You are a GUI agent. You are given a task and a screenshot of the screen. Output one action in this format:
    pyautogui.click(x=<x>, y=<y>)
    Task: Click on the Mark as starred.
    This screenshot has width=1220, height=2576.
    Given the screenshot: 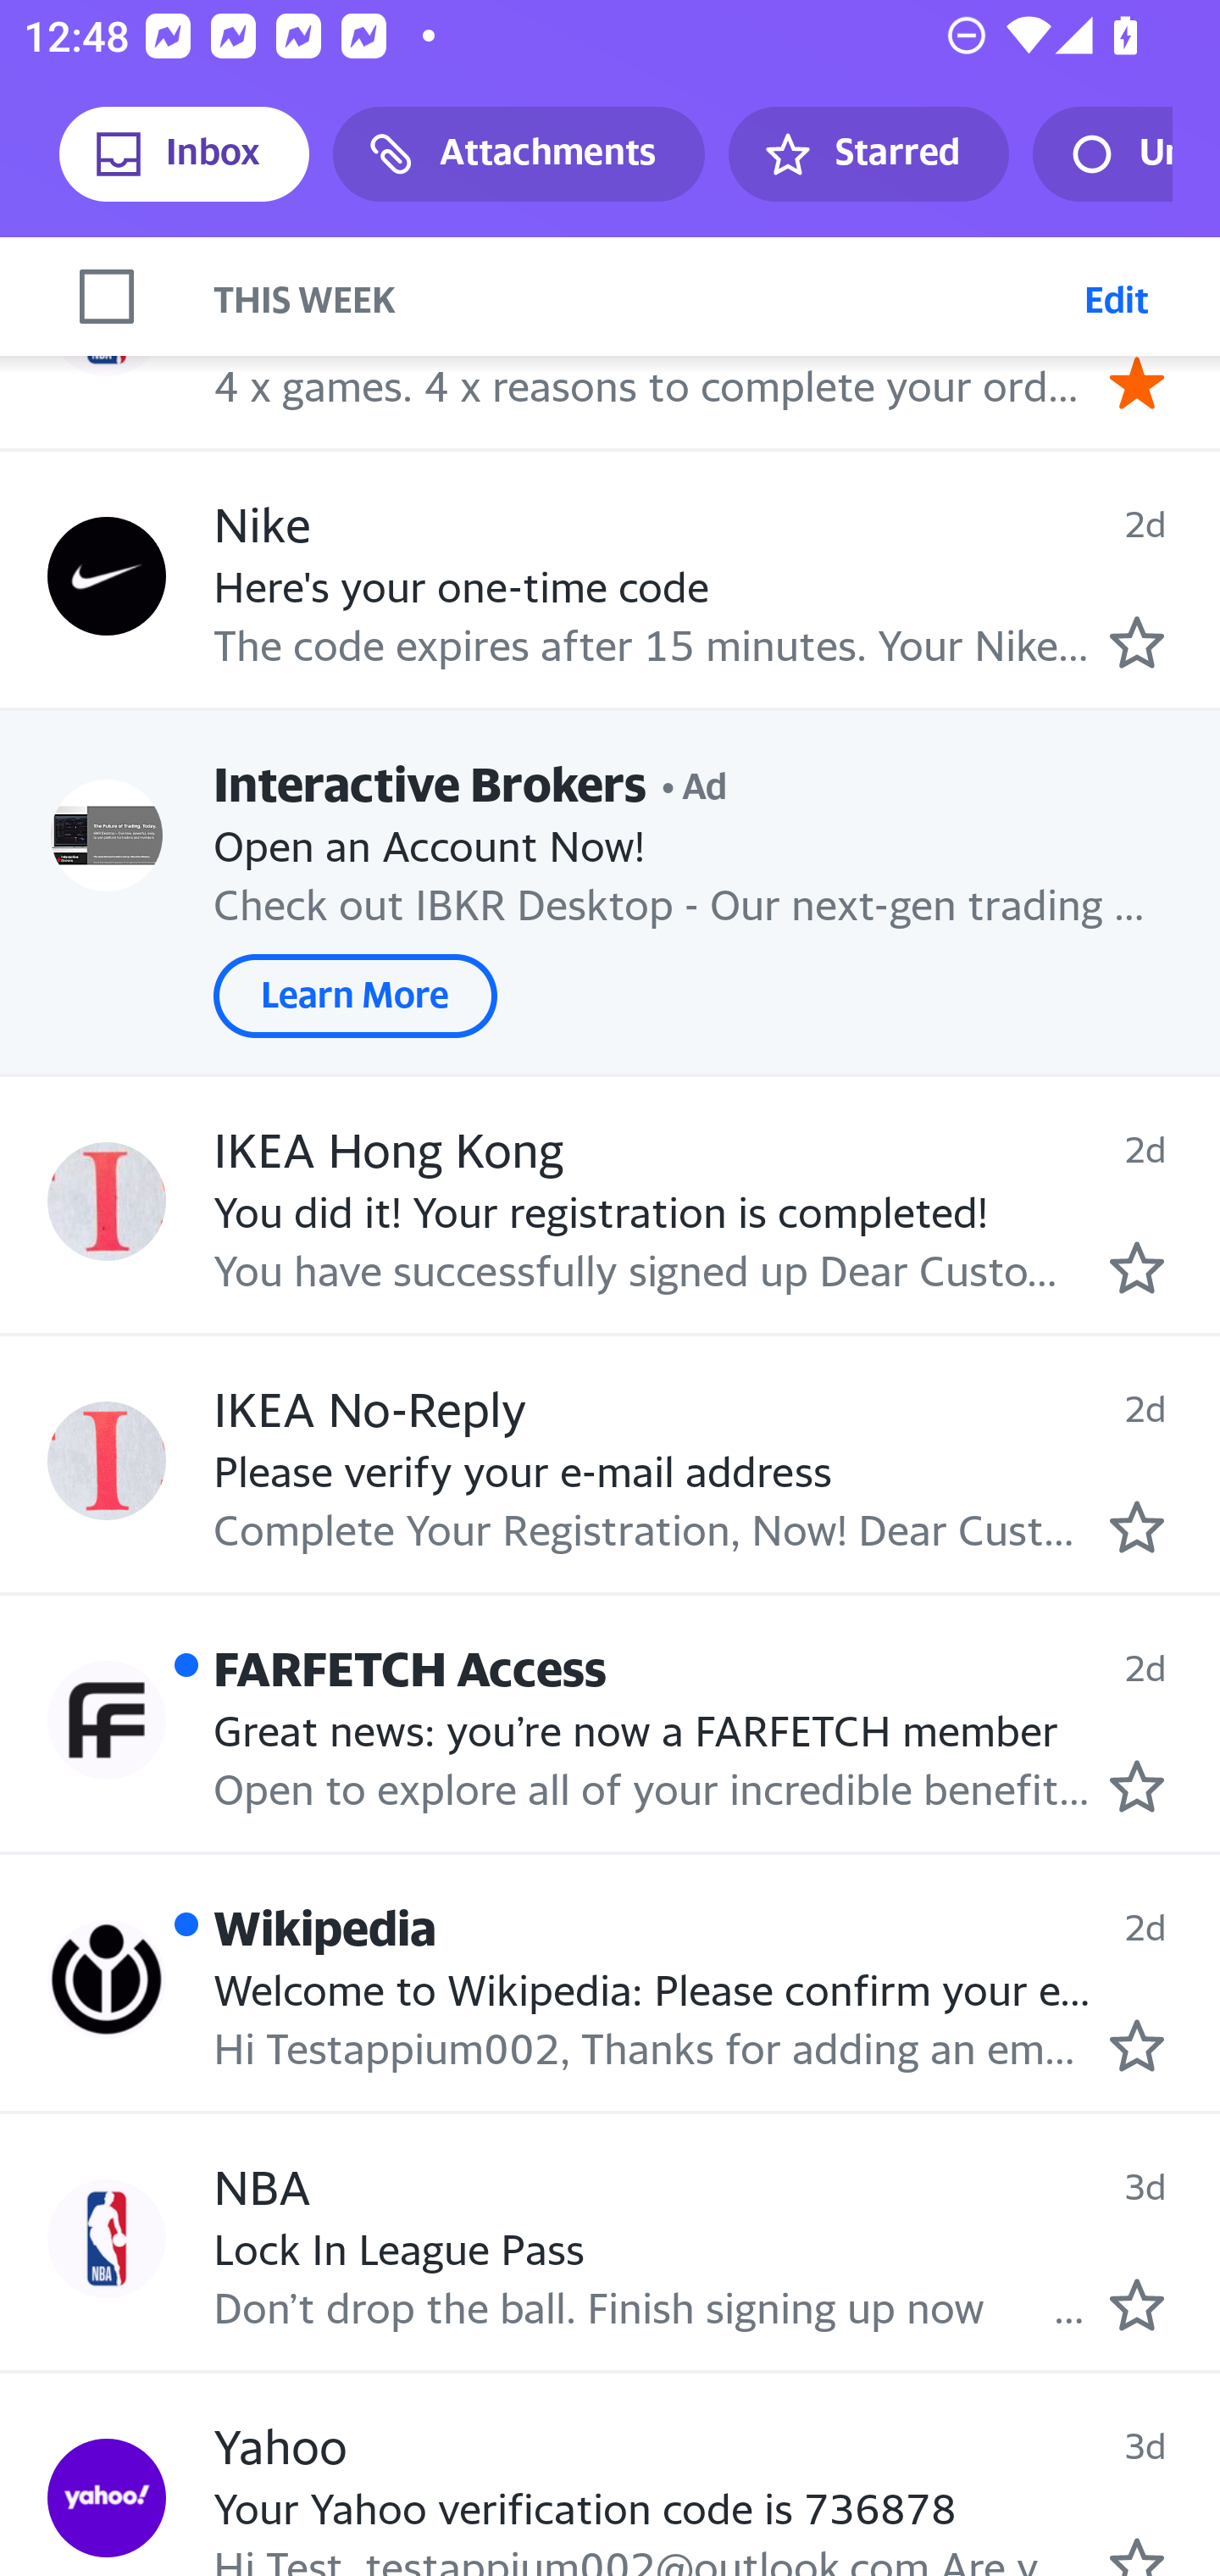 What is the action you would take?
    pyautogui.click(x=1137, y=1269)
    